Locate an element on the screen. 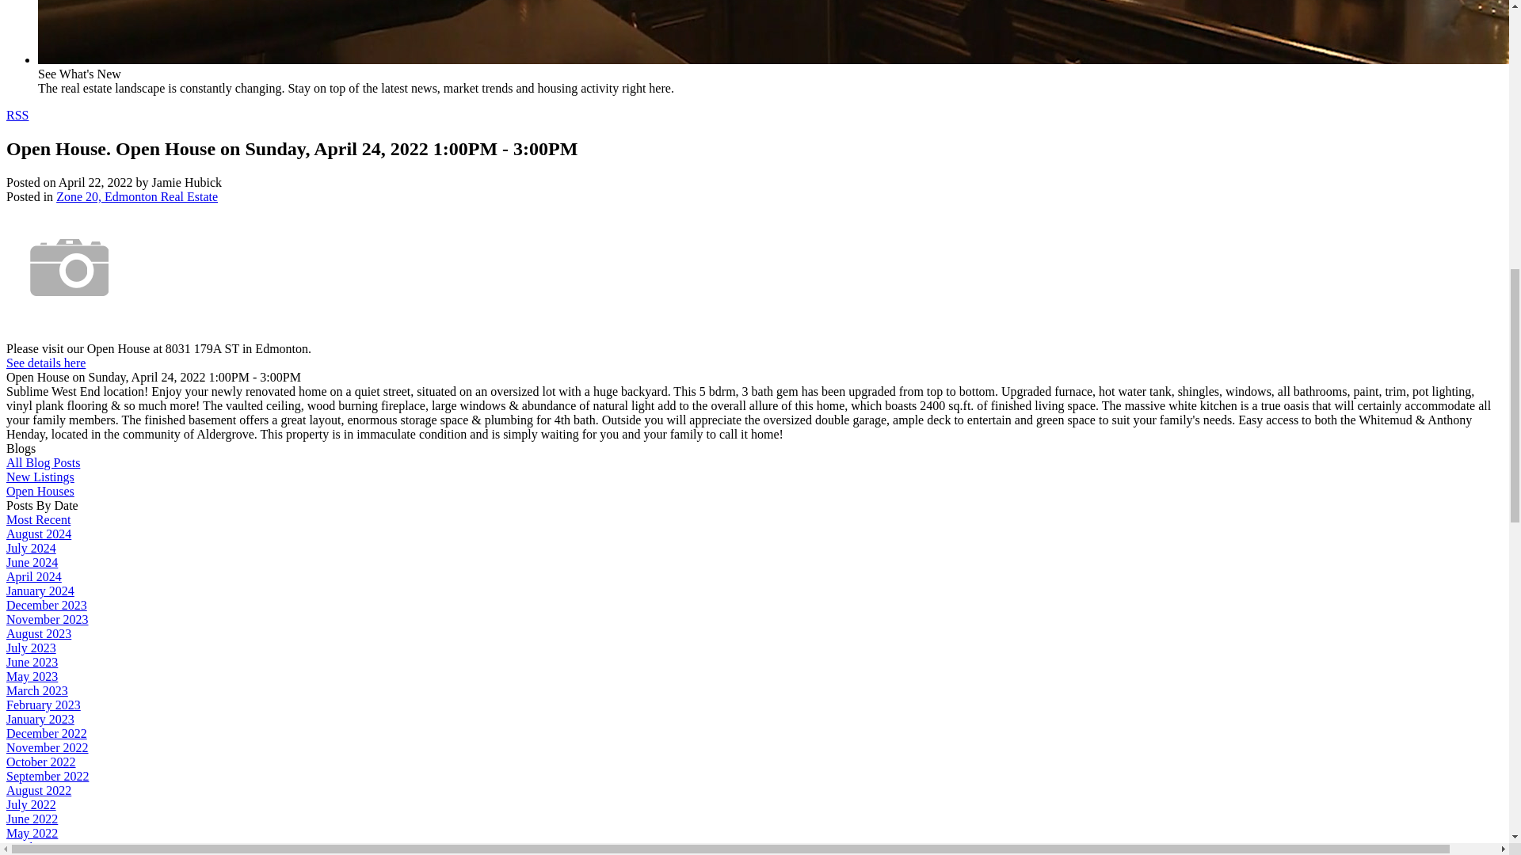 The height and width of the screenshot is (855, 1521). New Listings is located at coordinates (40, 477).